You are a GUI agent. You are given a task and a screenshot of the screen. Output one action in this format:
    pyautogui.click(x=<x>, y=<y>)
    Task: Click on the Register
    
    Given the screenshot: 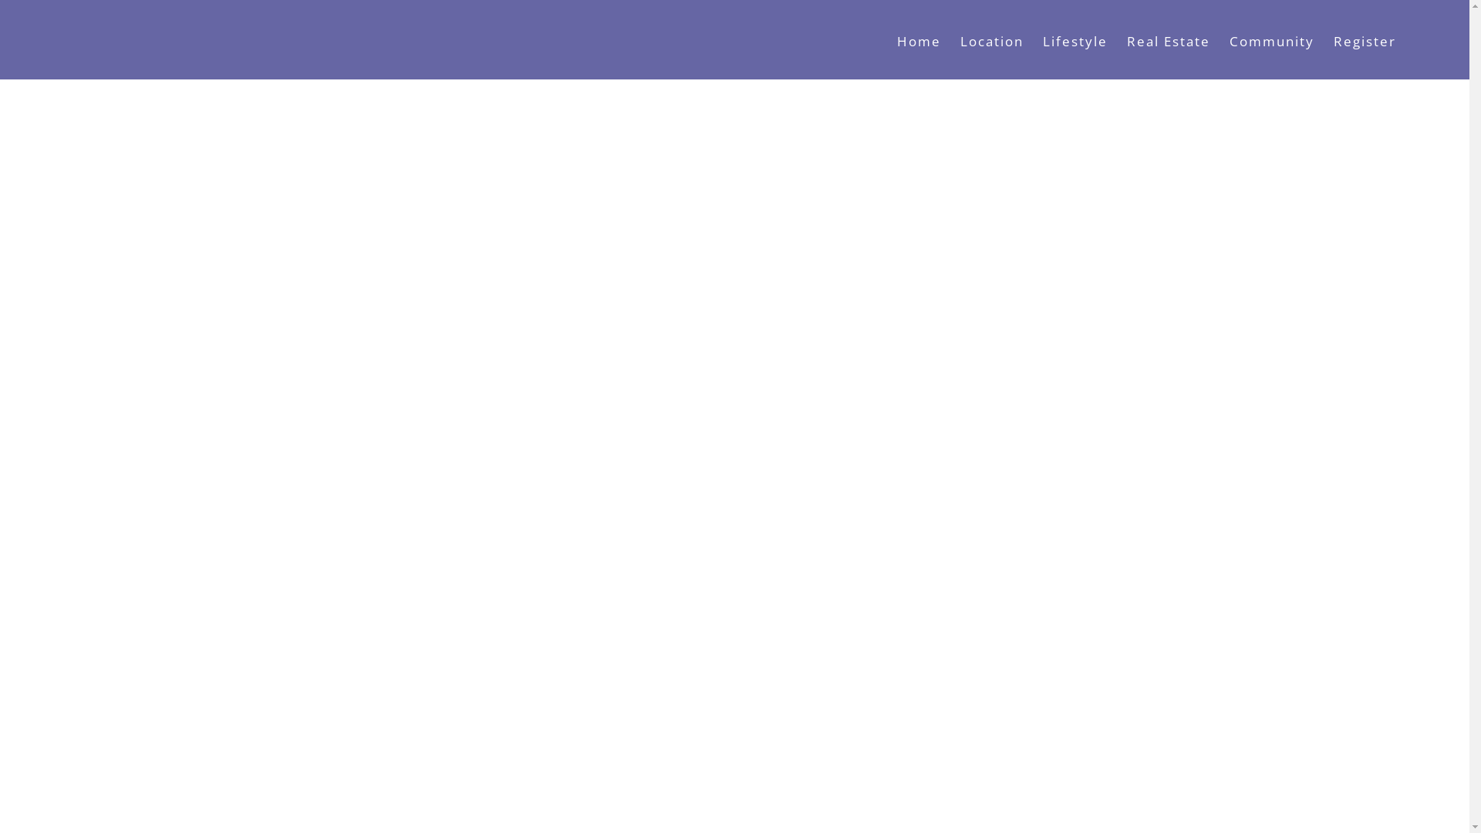 What is the action you would take?
    pyautogui.click(x=1365, y=40)
    